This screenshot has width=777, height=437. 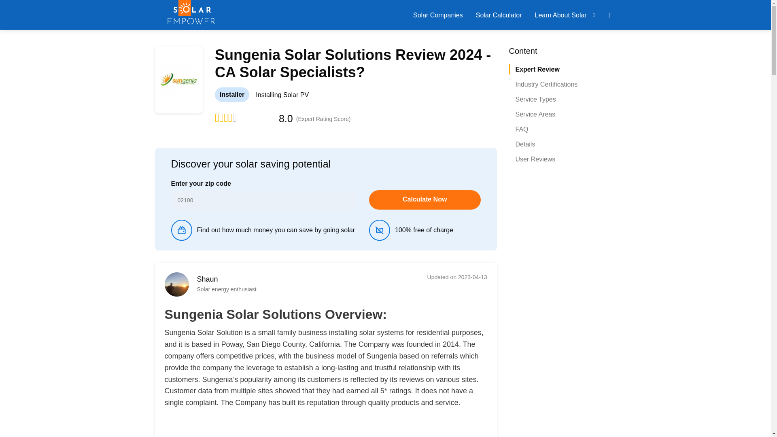 I want to click on Sungenia Solar Solutions Review 2024 - CA Solar Specialists?, so click(x=178, y=79).